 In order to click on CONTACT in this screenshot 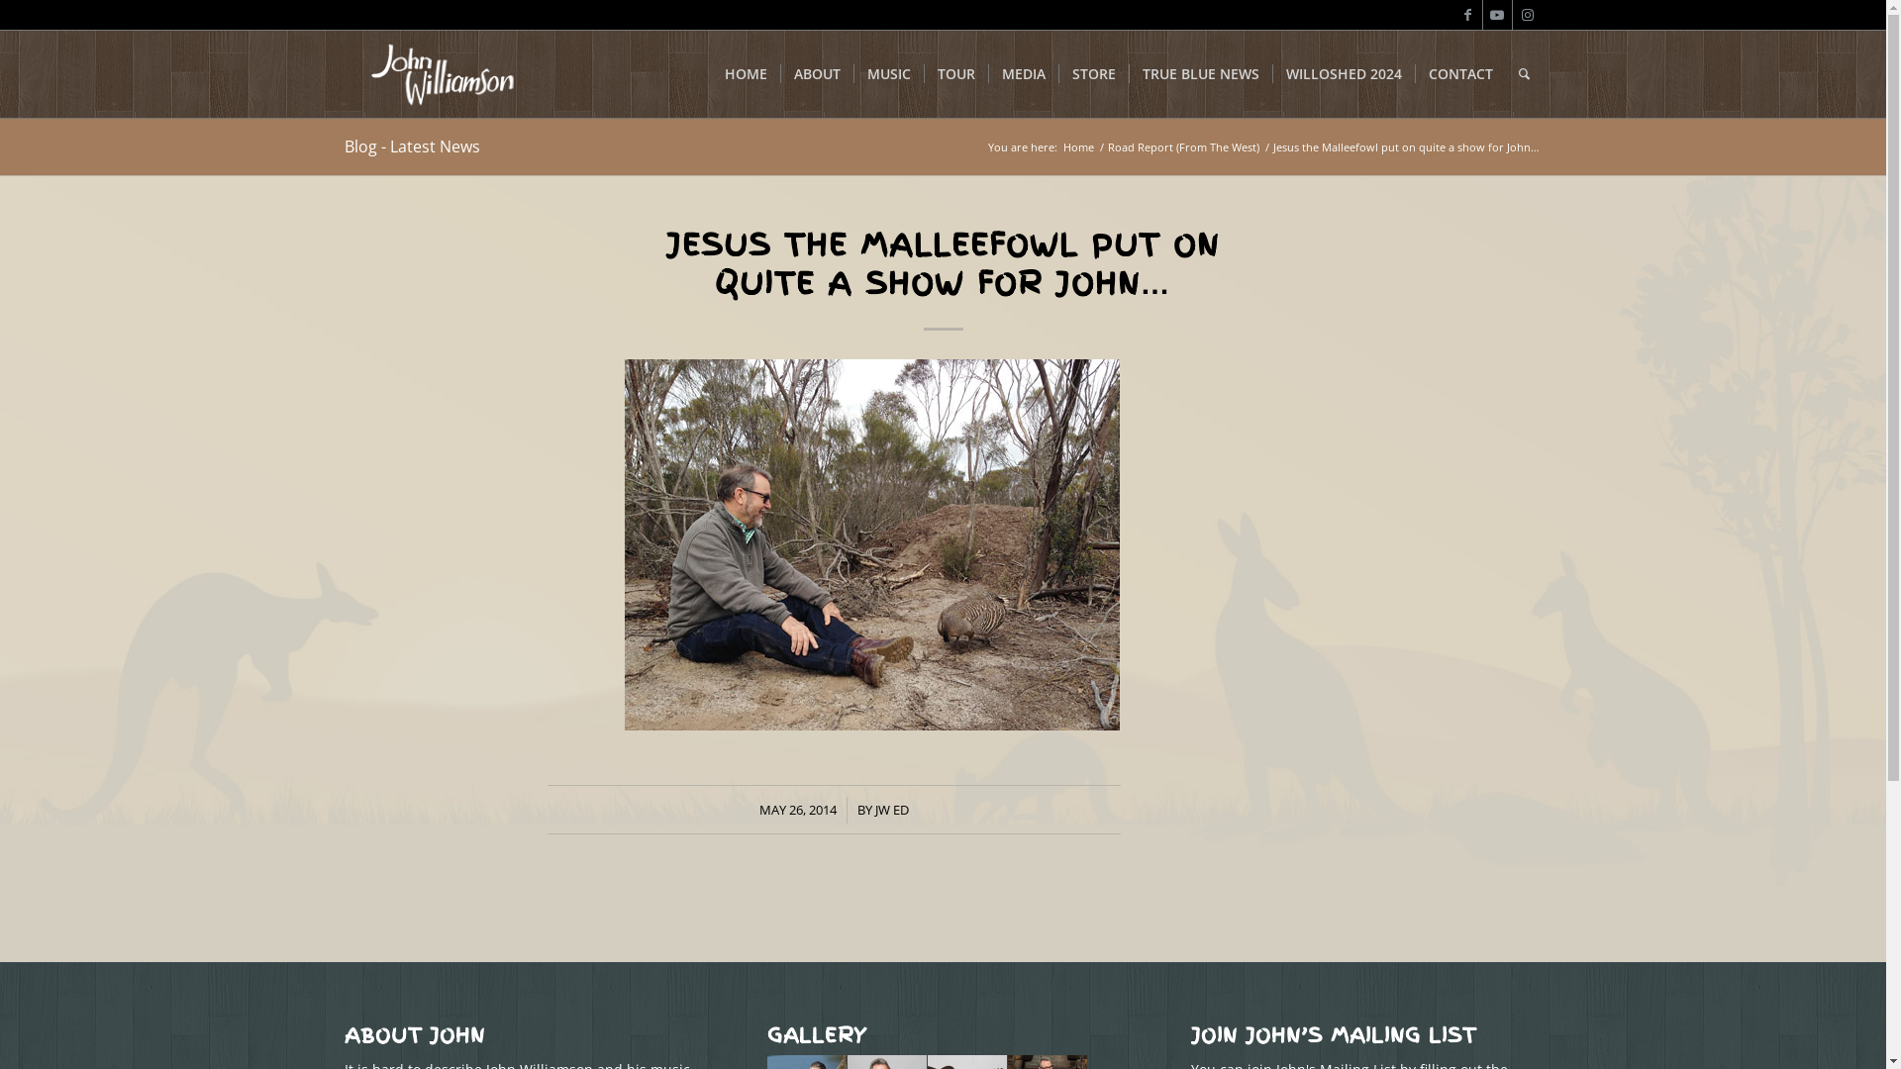, I will do `click(1459, 74)`.